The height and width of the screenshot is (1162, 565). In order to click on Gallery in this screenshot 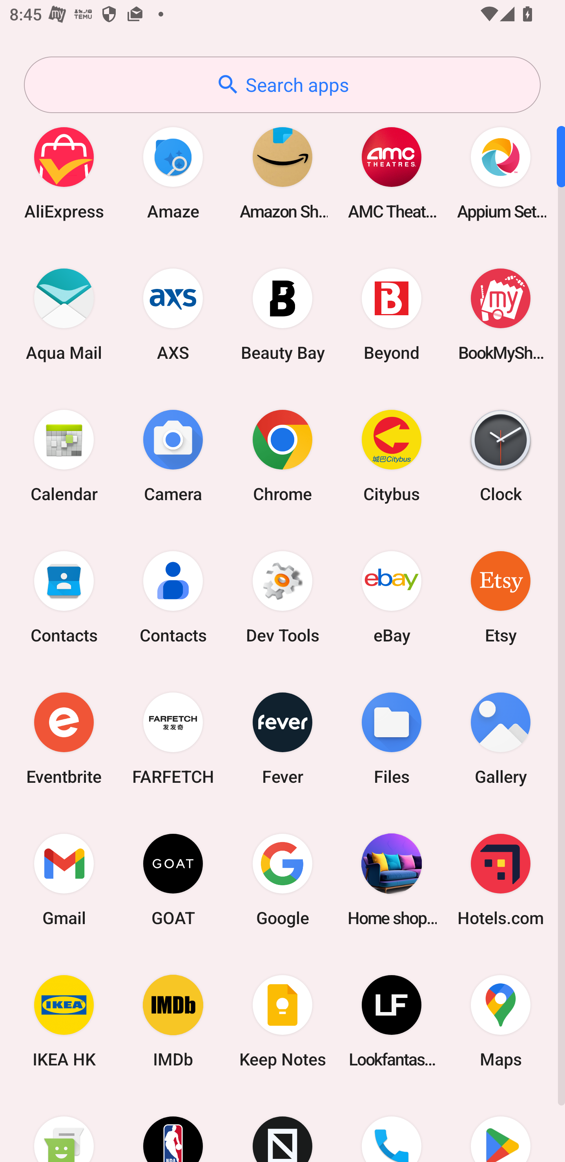, I will do `click(501, 738)`.